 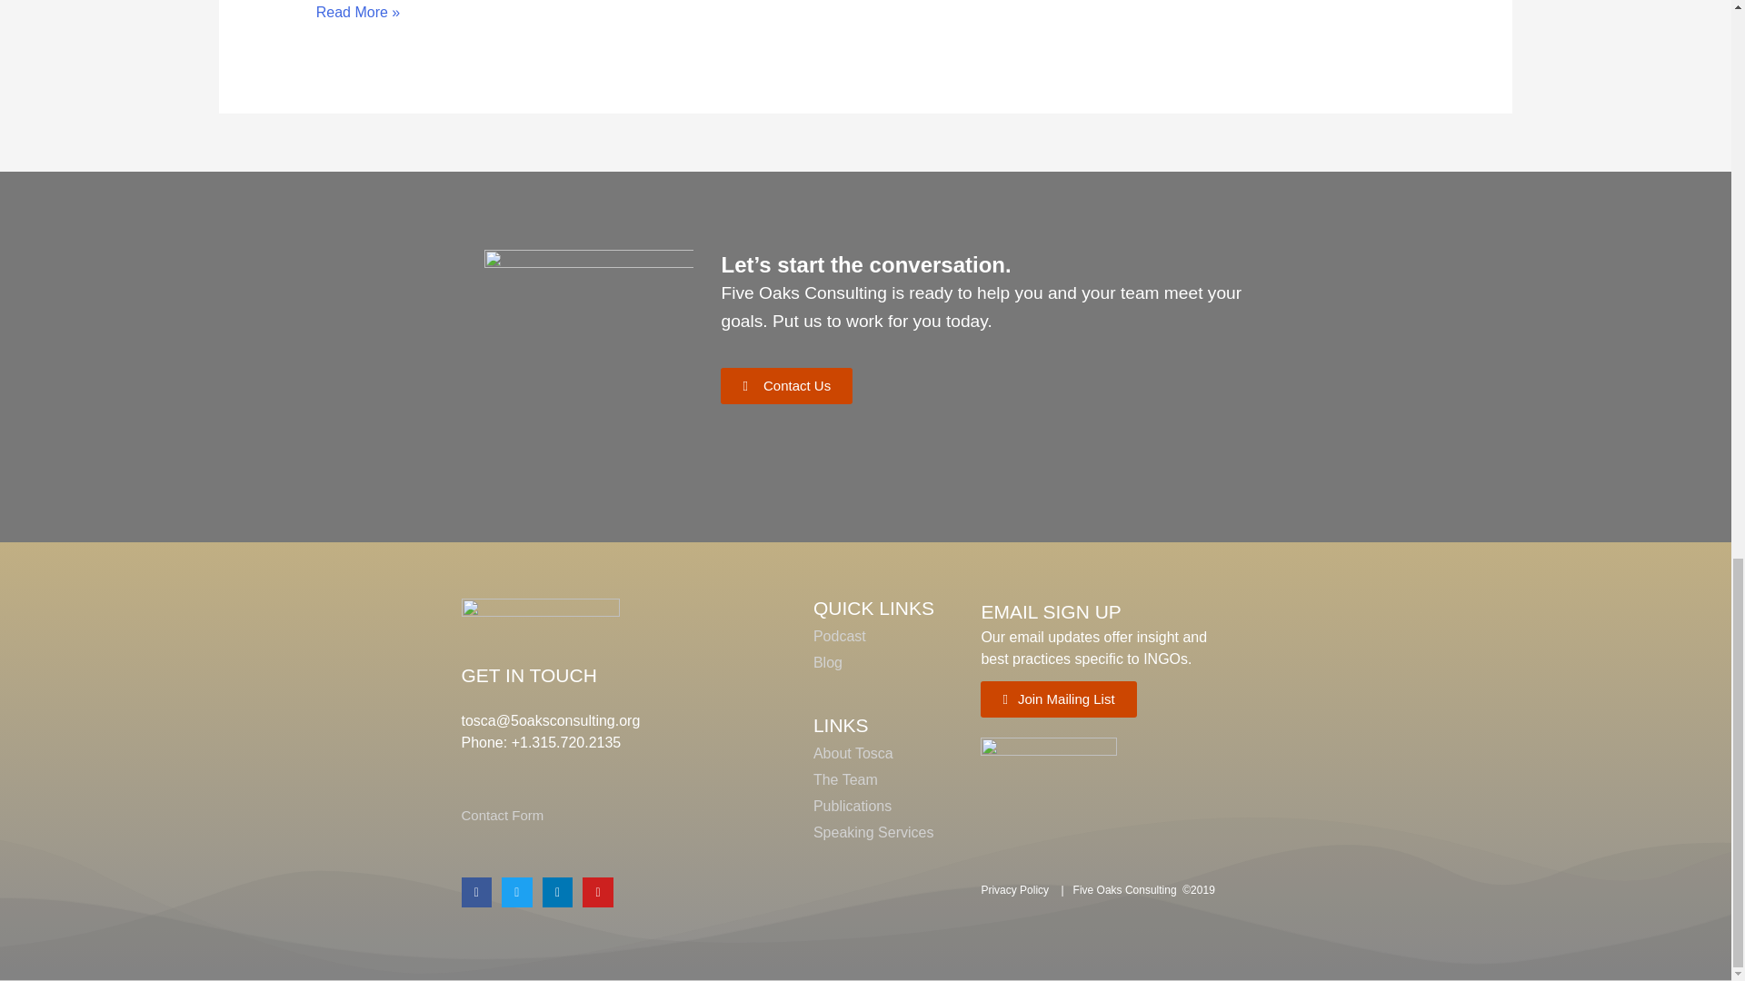 What do you see at coordinates (558, 892) in the screenshot?
I see `Linkedin-in` at bounding box center [558, 892].